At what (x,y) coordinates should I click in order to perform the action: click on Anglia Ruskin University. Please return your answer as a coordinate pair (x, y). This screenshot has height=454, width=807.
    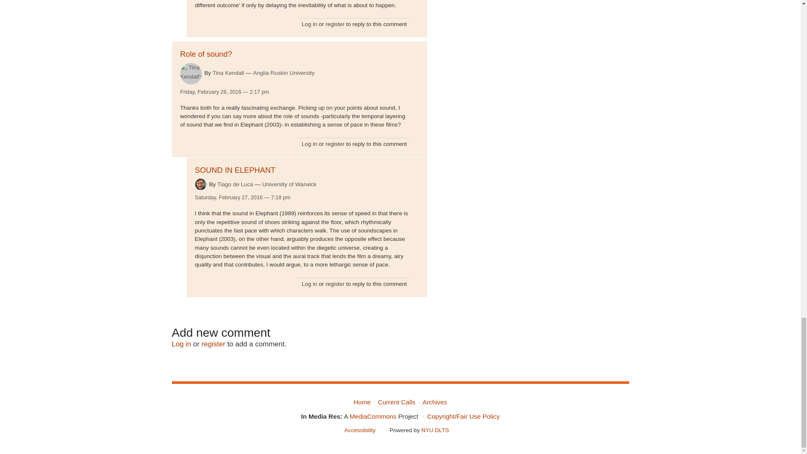
    Looking at the image, I should click on (284, 73).